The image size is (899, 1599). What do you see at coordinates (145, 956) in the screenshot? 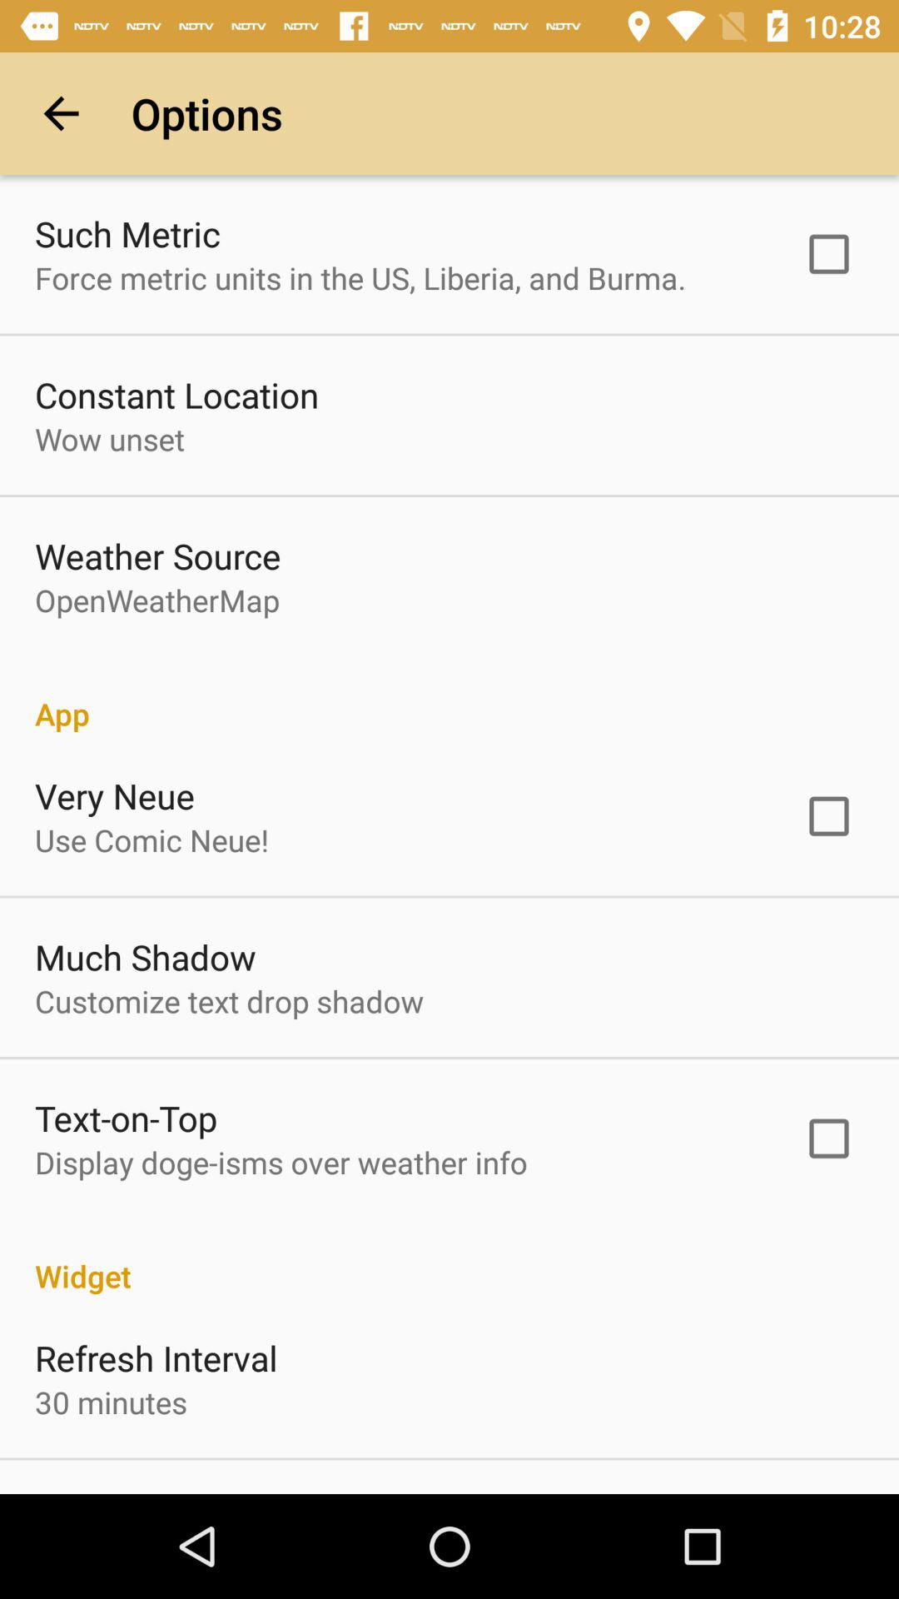
I see `press the item below the use comic neue! icon` at bounding box center [145, 956].